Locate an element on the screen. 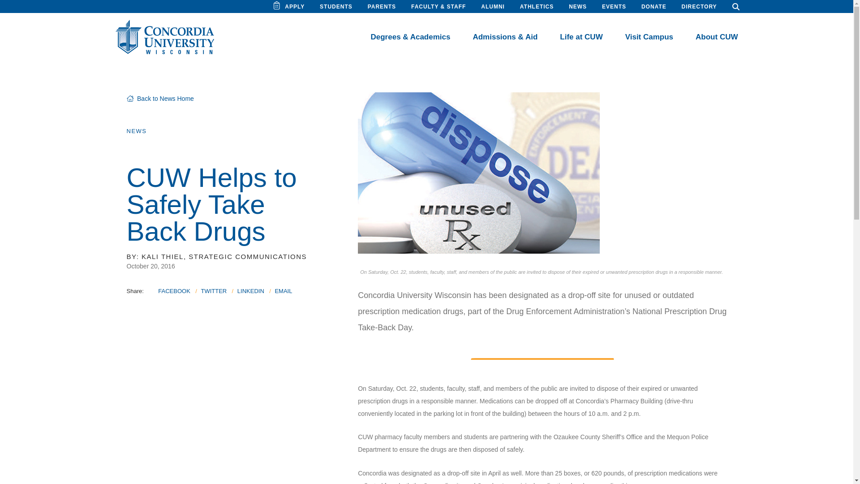 The image size is (860, 484).   Back to News Home is located at coordinates (160, 98).